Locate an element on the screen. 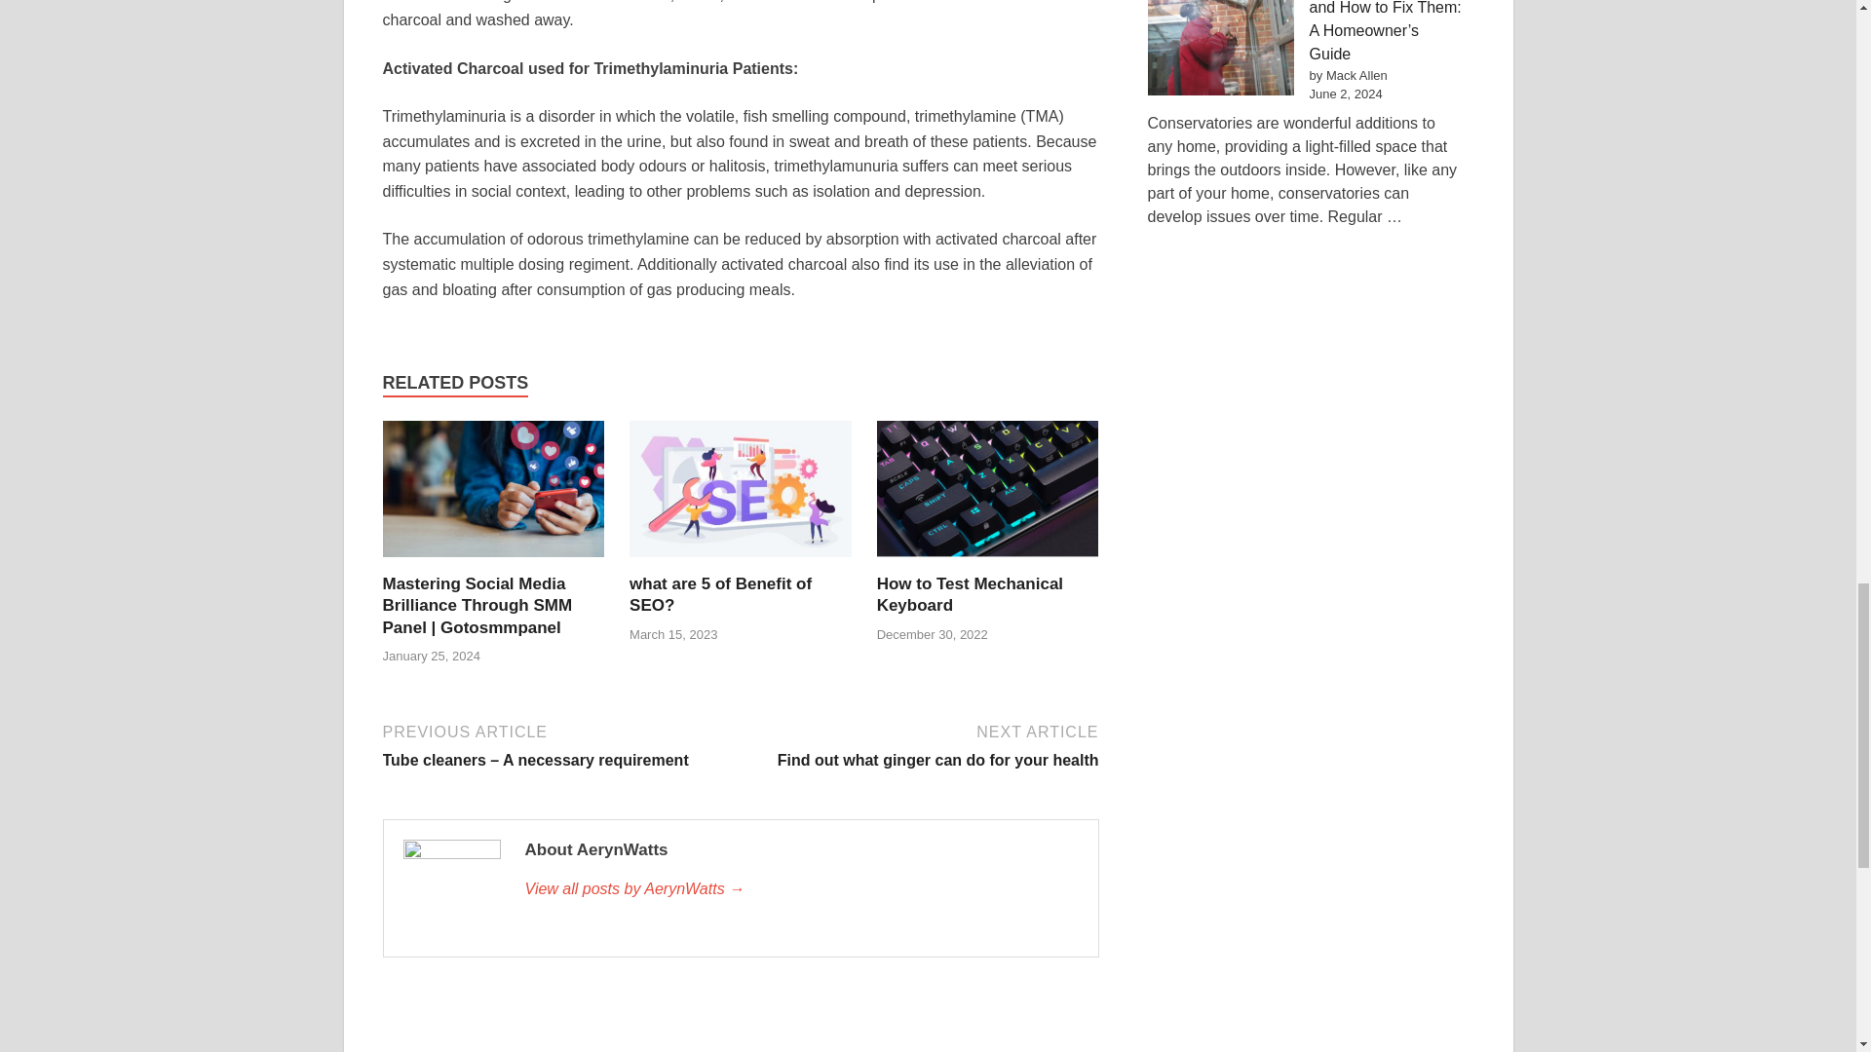  How to Test Mechanical Keyboard is located at coordinates (988, 497).